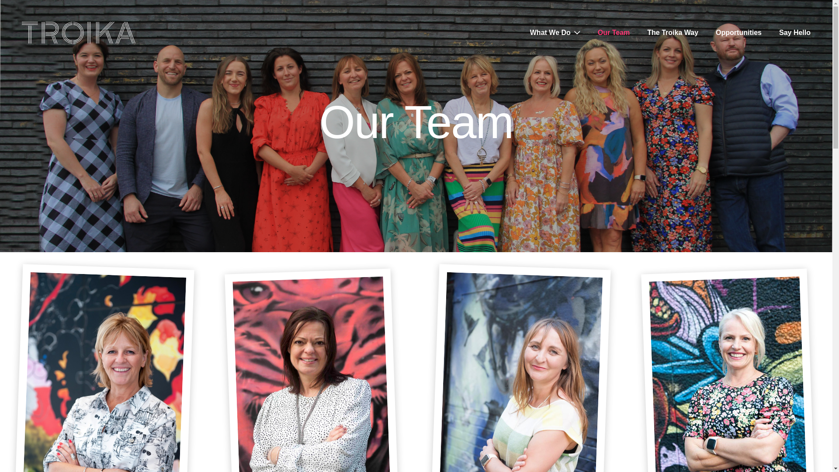 This screenshot has height=472, width=839. What do you see at coordinates (672, 32) in the screenshot?
I see `The Troika Way` at bounding box center [672, 32].